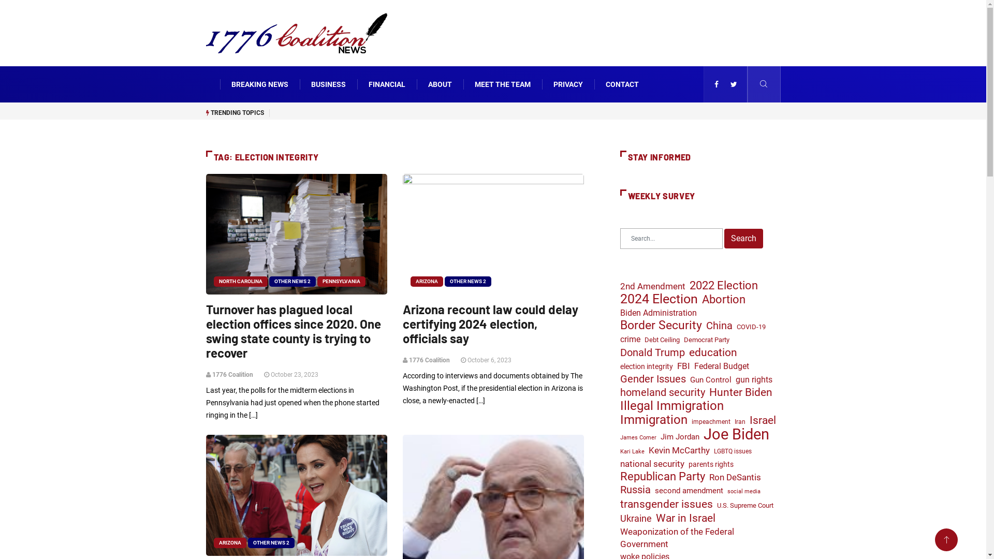 Image resolution: width=994 pixels, height=559 pixels. I want to click on CONTACT, so click(622, 84).